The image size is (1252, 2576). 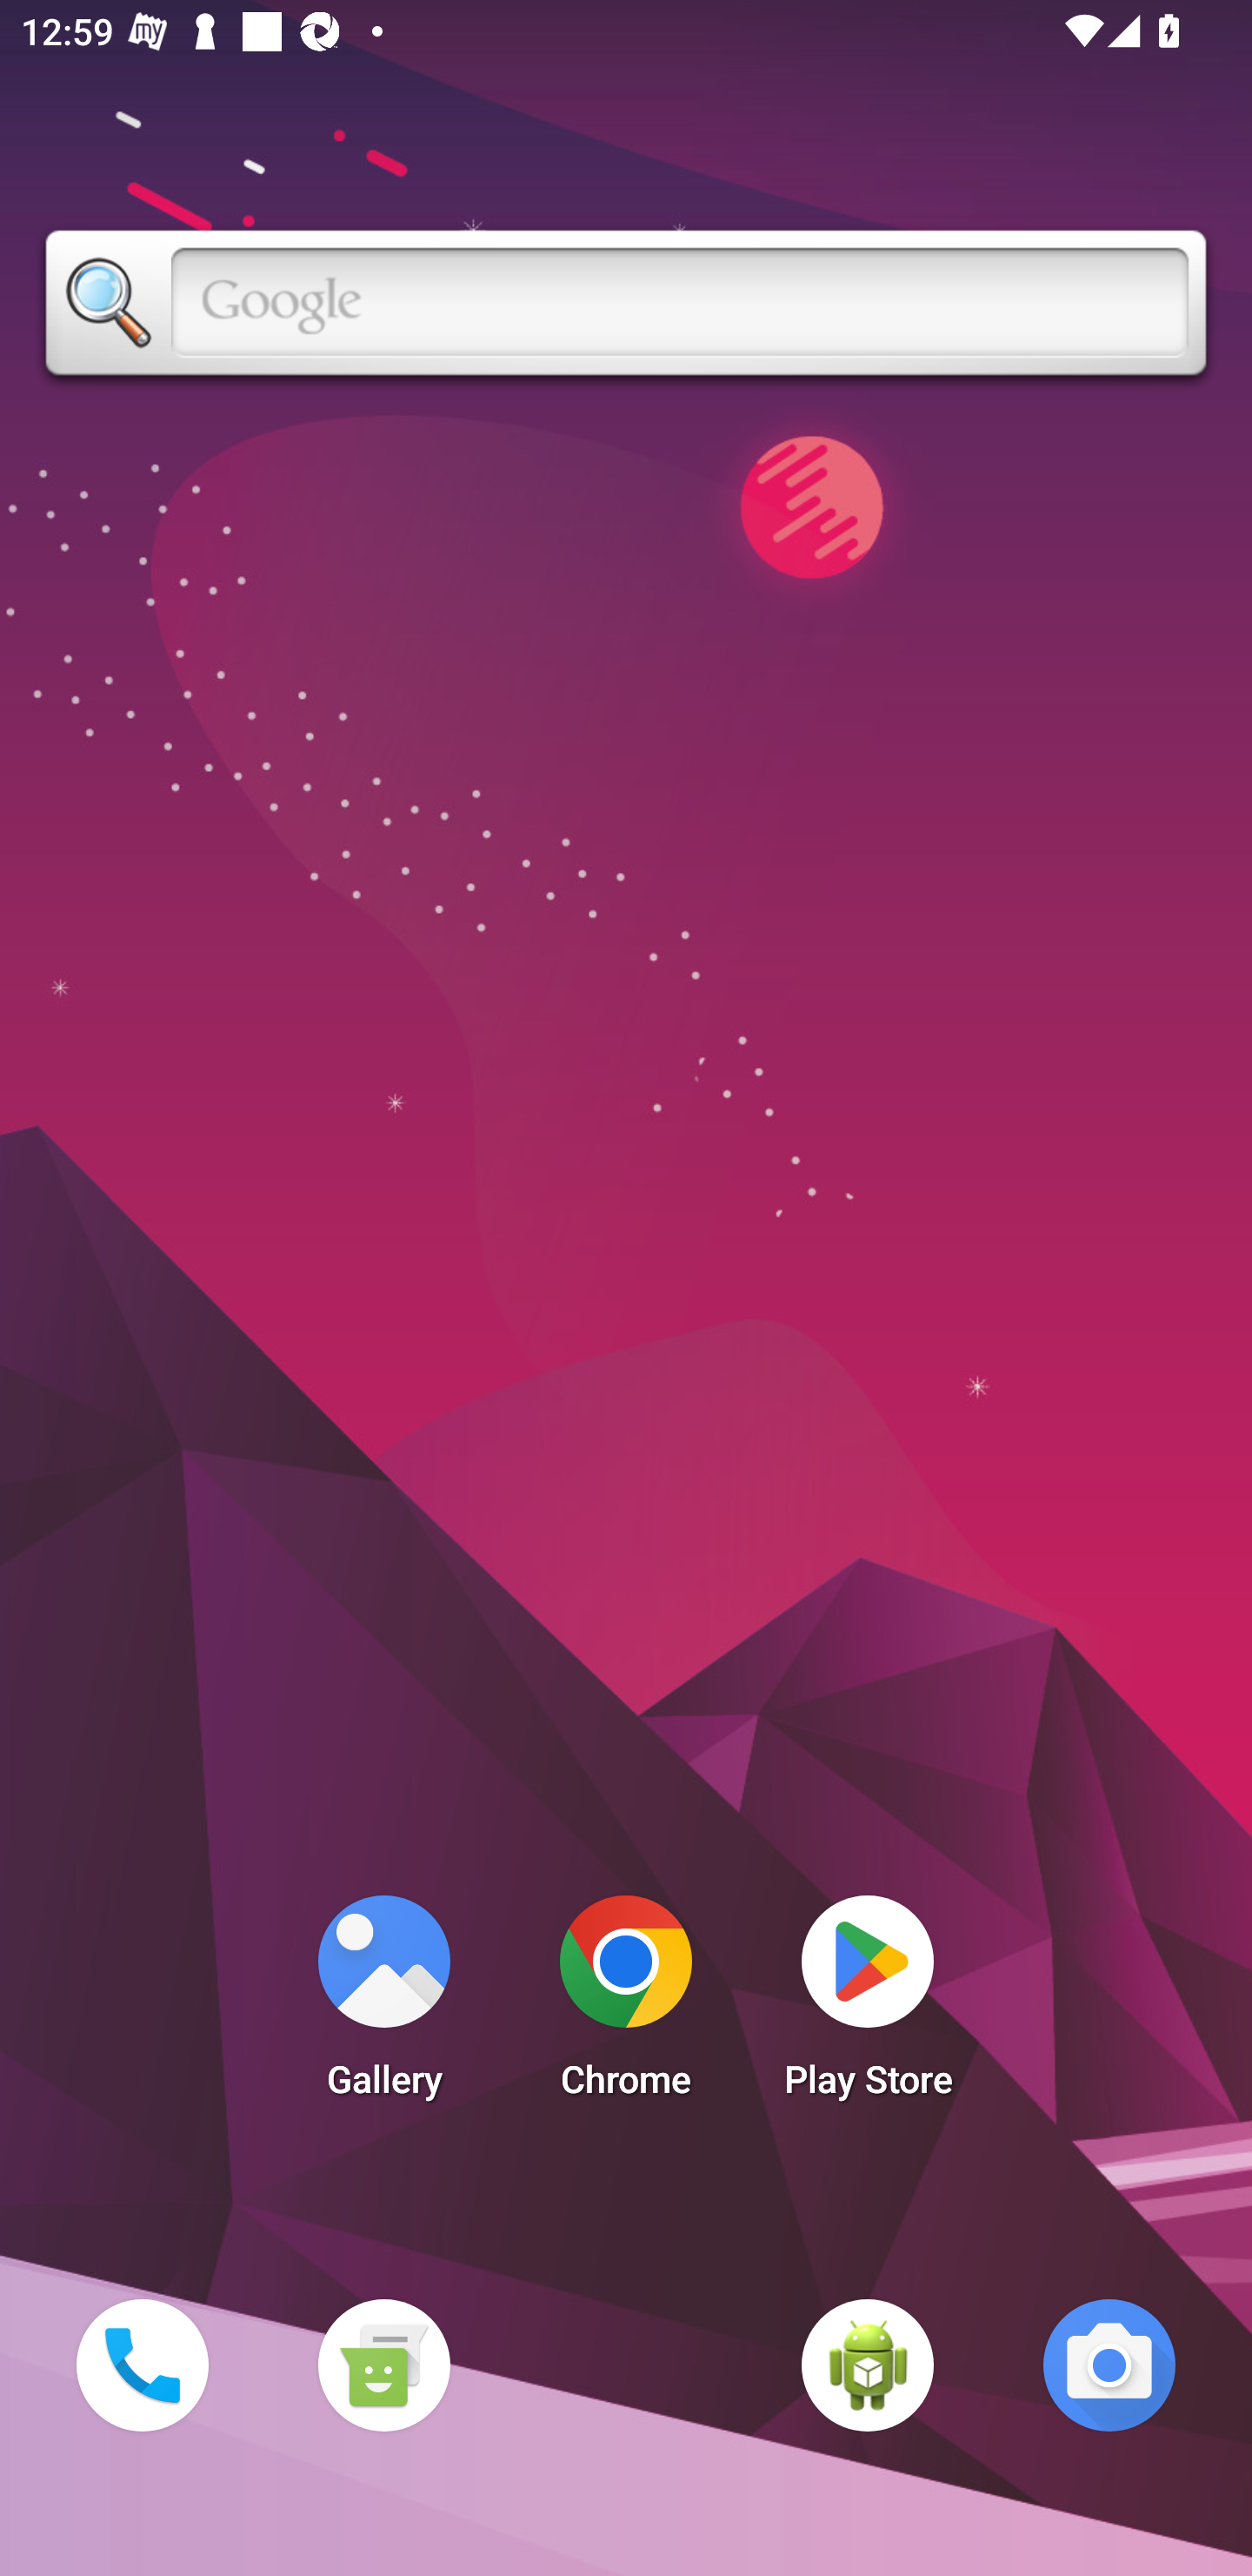 I want to click on Camera, so click(x=1109, y=2365).